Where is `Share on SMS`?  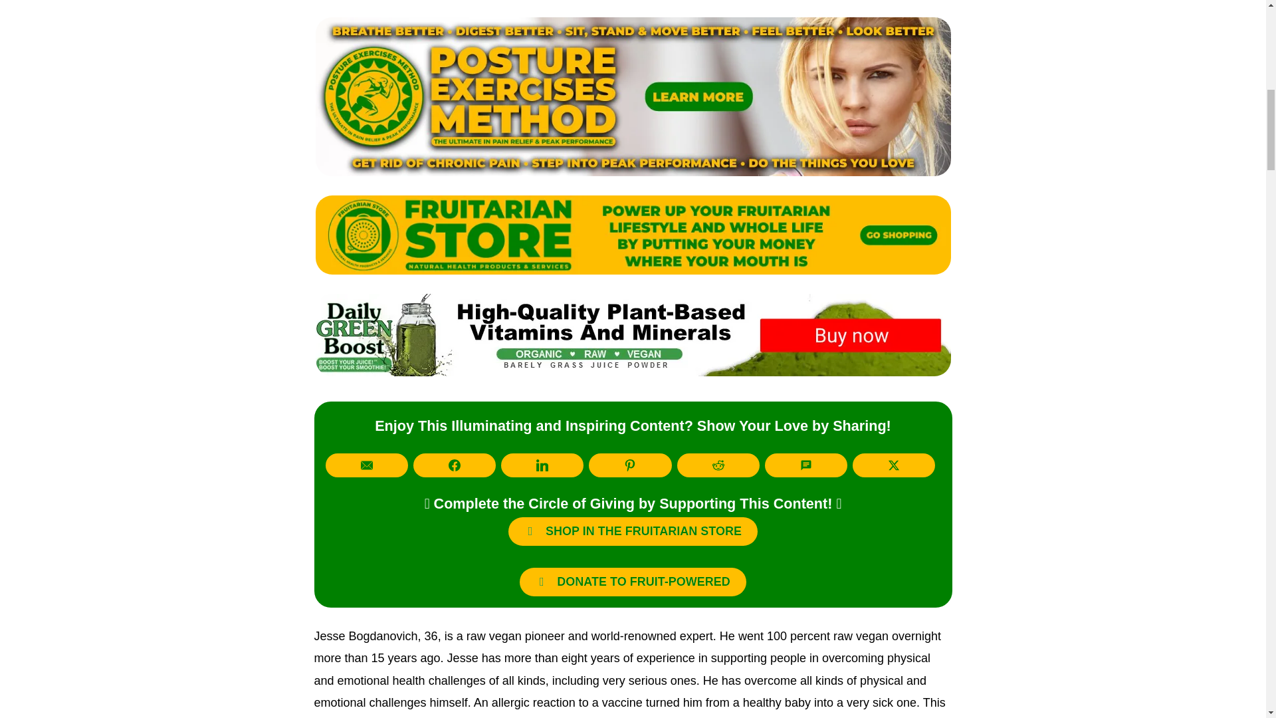
Share on SMS is located at coordinates (805, 465).